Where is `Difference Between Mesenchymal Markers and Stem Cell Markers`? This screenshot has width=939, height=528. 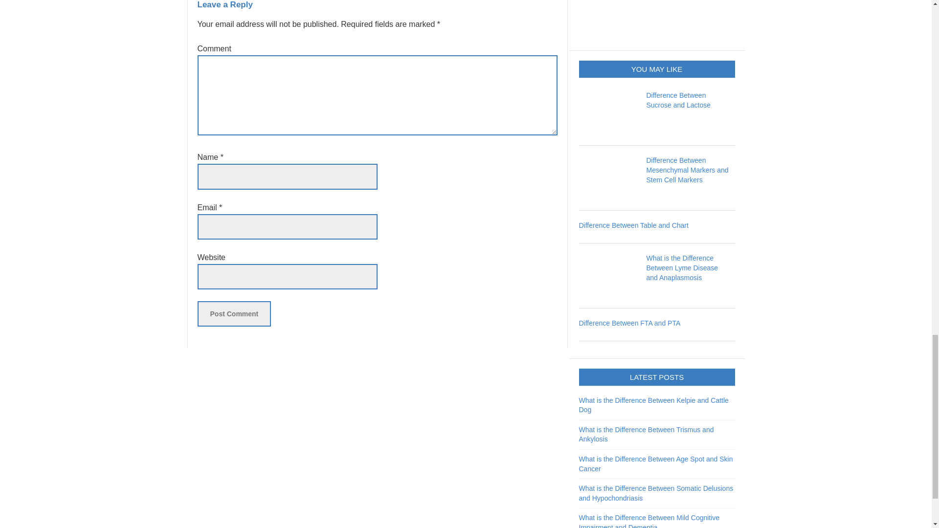
Difference Between Mesenchymal Markers and Stem Cell Markers is located at coordinates (688, 170).